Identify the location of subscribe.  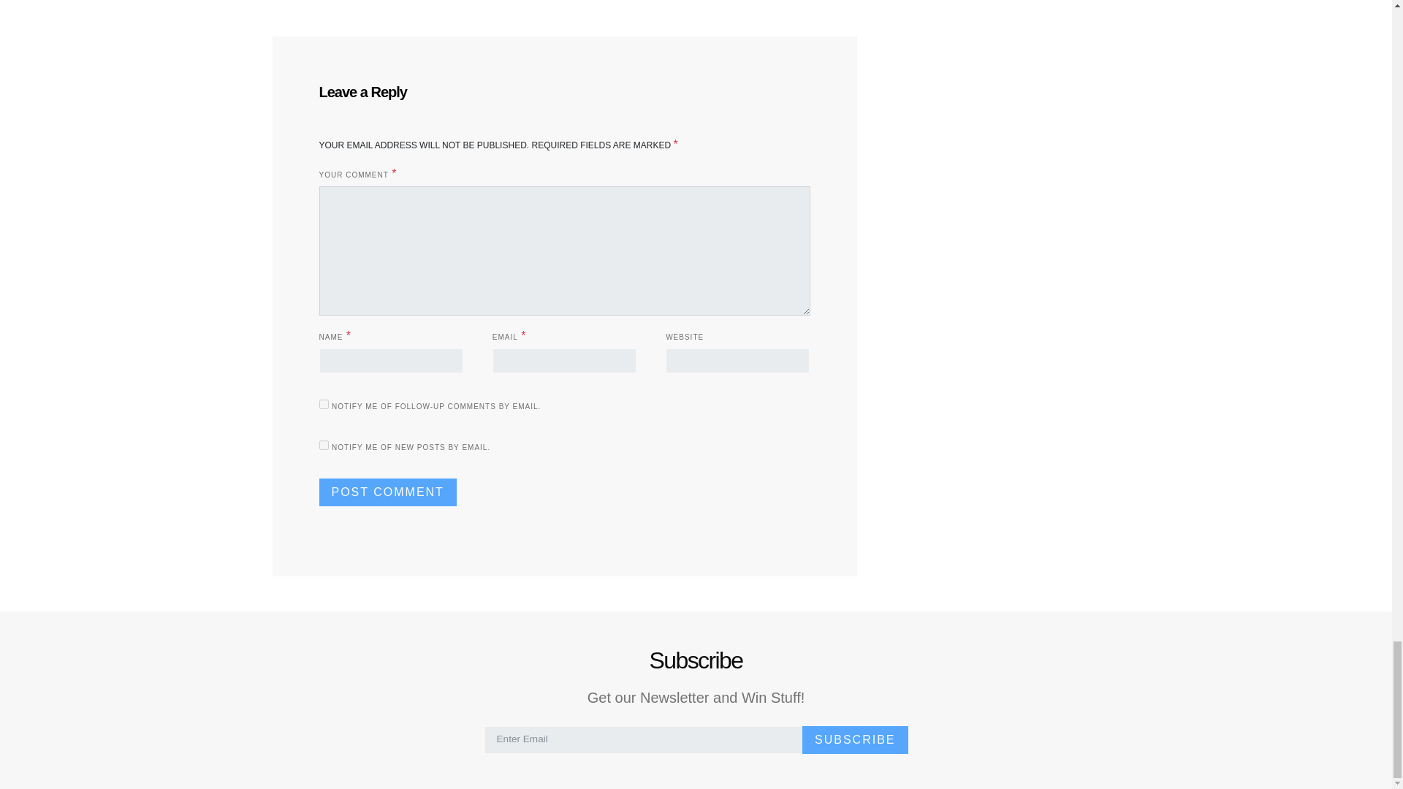
(323, 404).